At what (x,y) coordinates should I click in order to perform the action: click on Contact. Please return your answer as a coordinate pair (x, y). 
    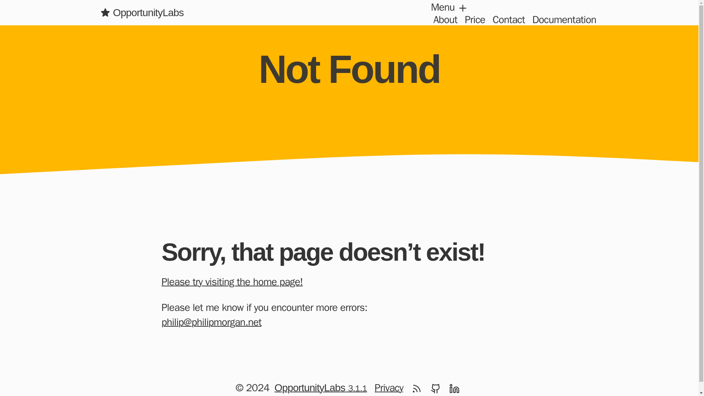
    Looking at the image, I should click on (509, 20).